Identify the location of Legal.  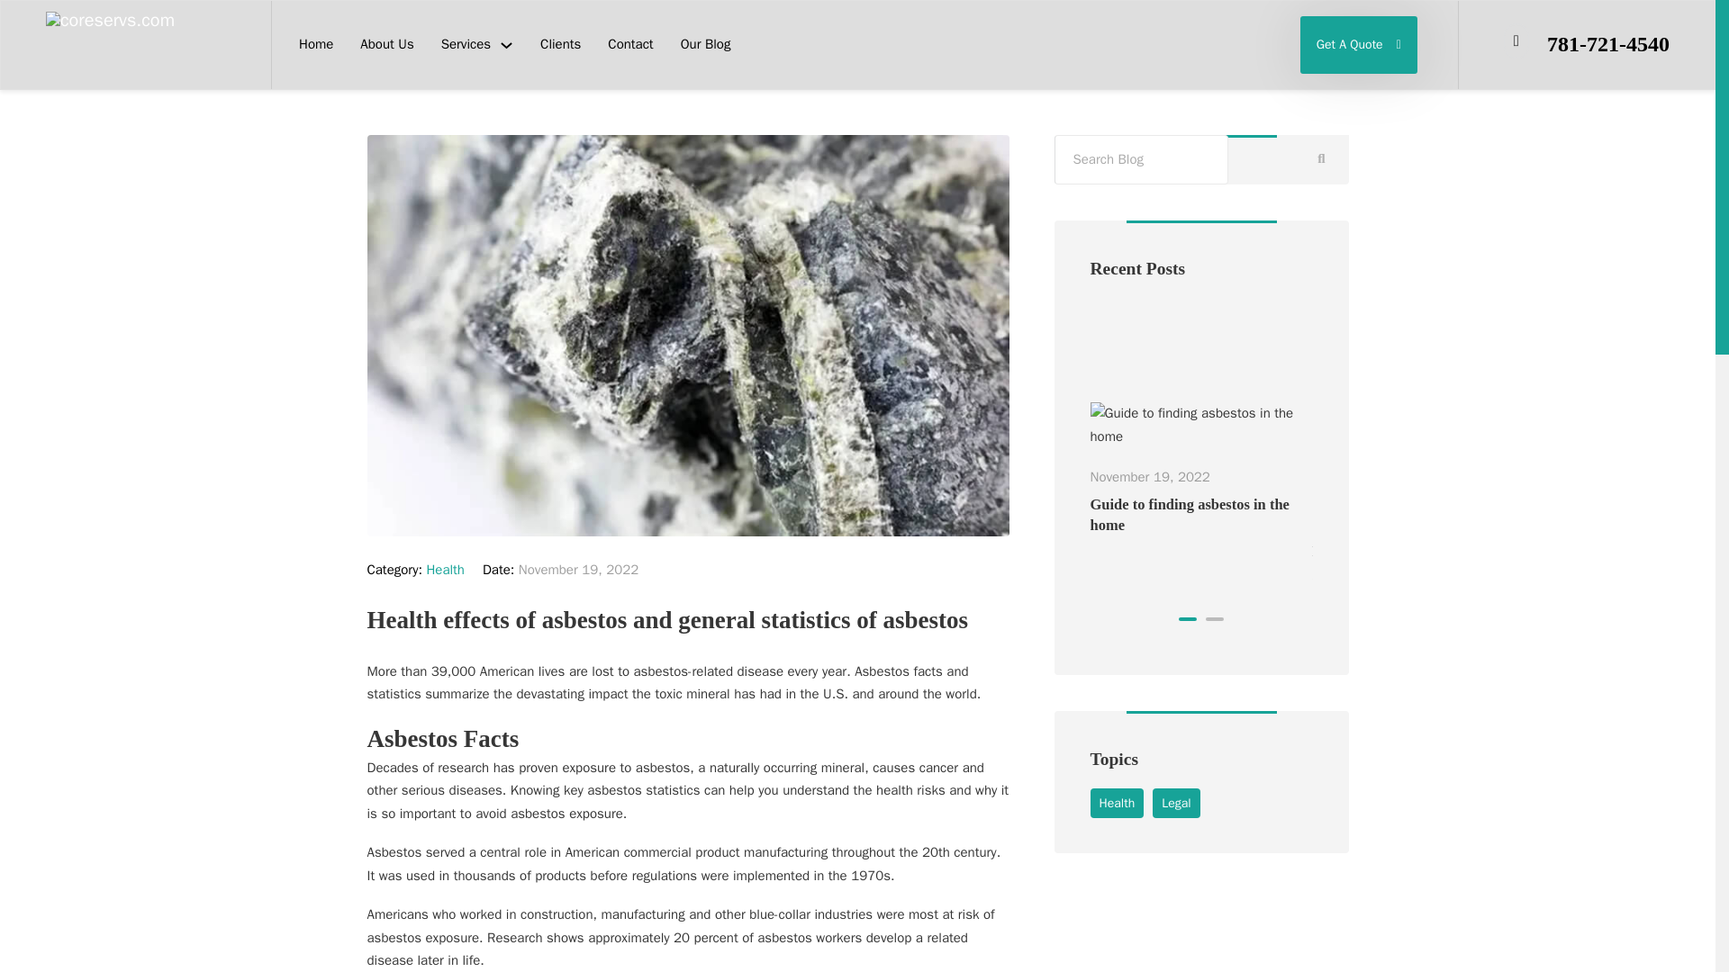
(1176, 803).